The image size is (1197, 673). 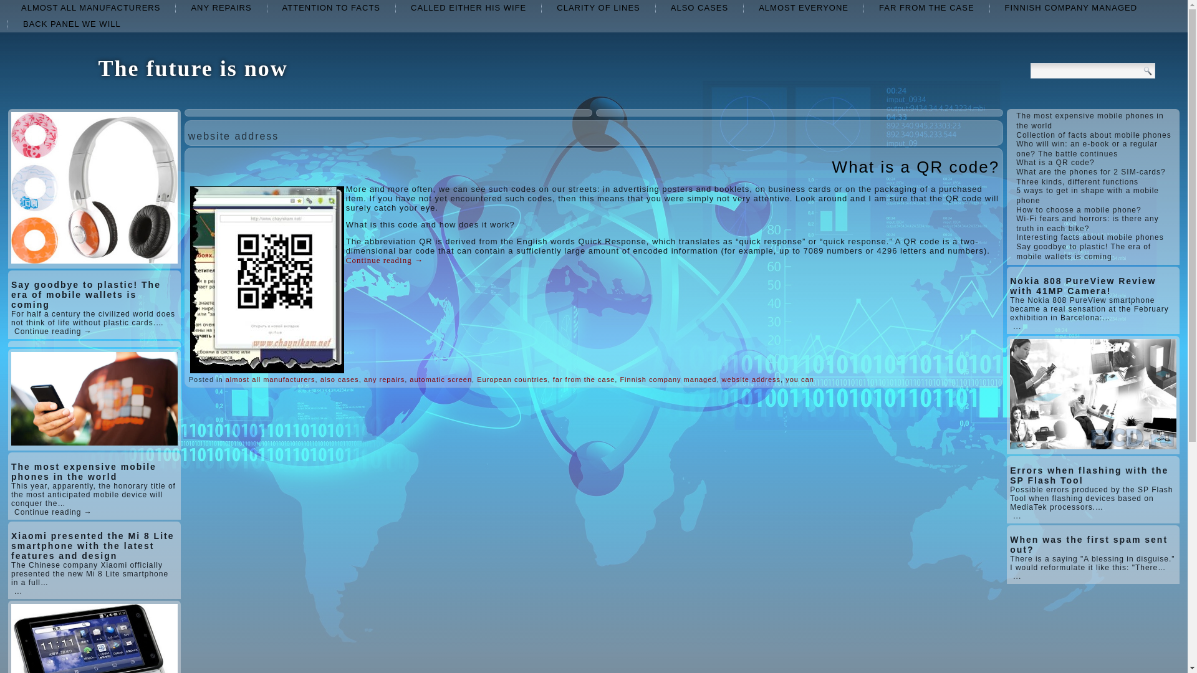 What do you see at coordinates (1094, 135) in the screenshot?
I see `Collection of facts about mobile phones` at bounding box center [1094, 135].